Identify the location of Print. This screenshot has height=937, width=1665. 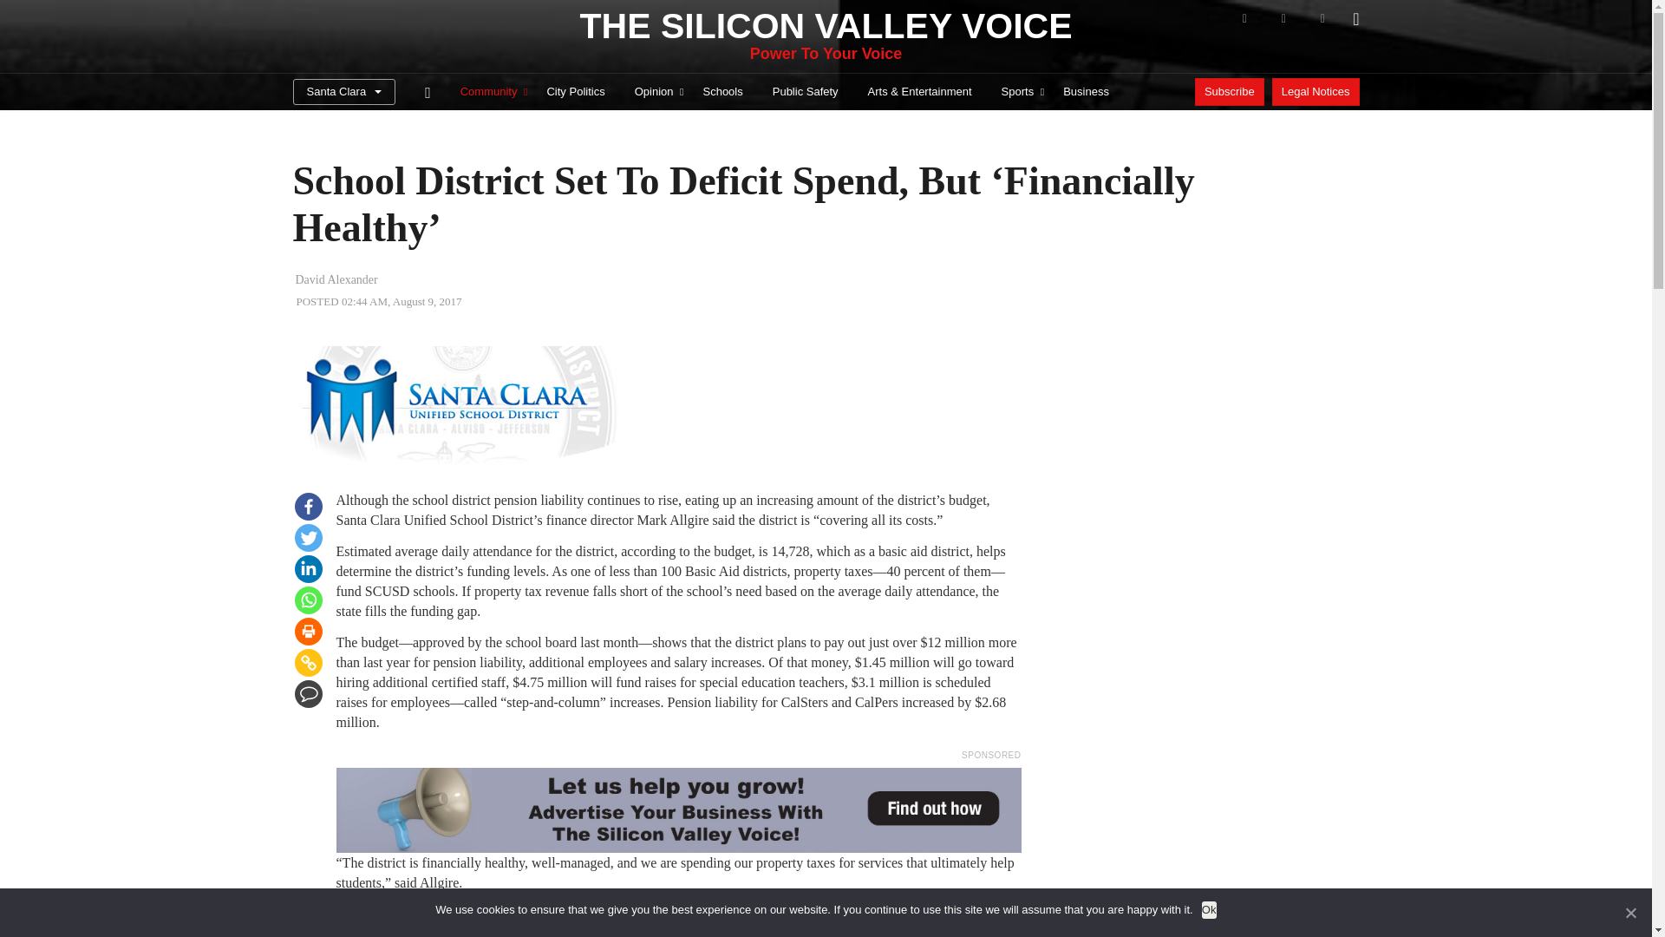
(309, 632).